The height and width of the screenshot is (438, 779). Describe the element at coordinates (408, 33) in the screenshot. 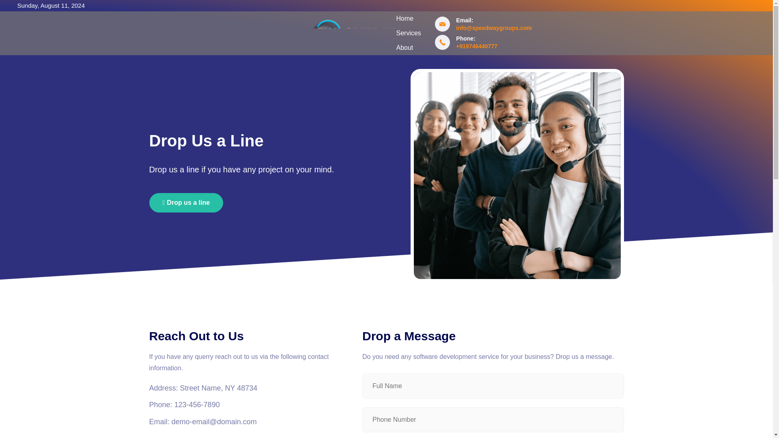

I see `Services` at that location.